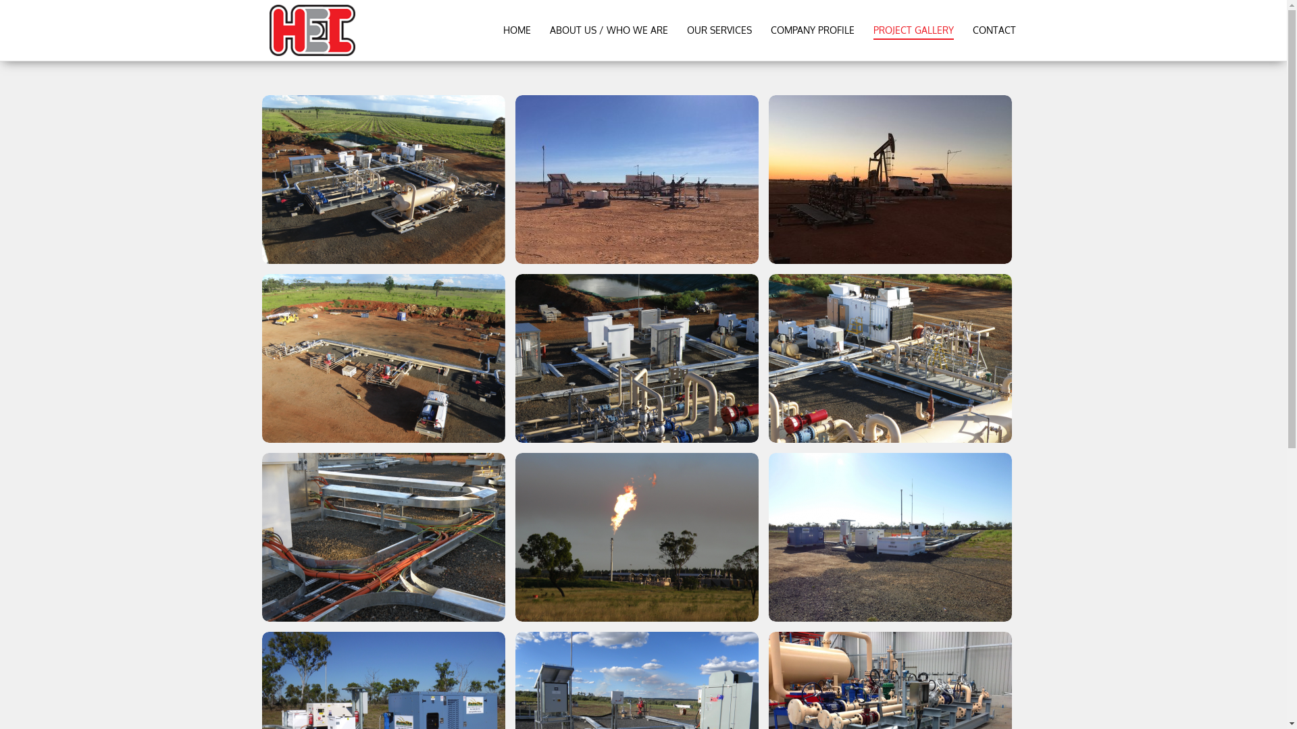 Image resolution: width=1297 pixels, height=729 pixels. I want to click on PROJECT GALLERY, so click(913, 30).